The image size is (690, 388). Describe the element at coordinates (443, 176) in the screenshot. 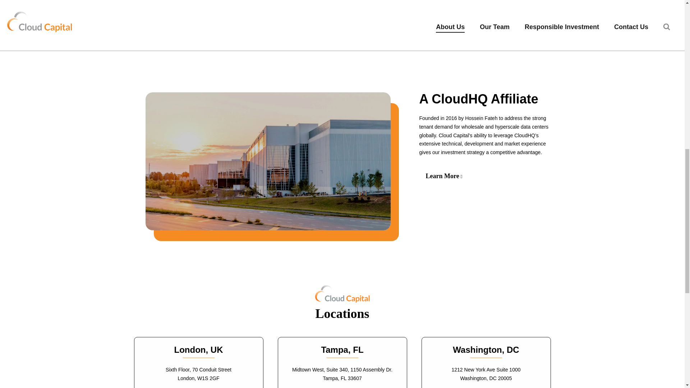

I see `Learn More` at that location.